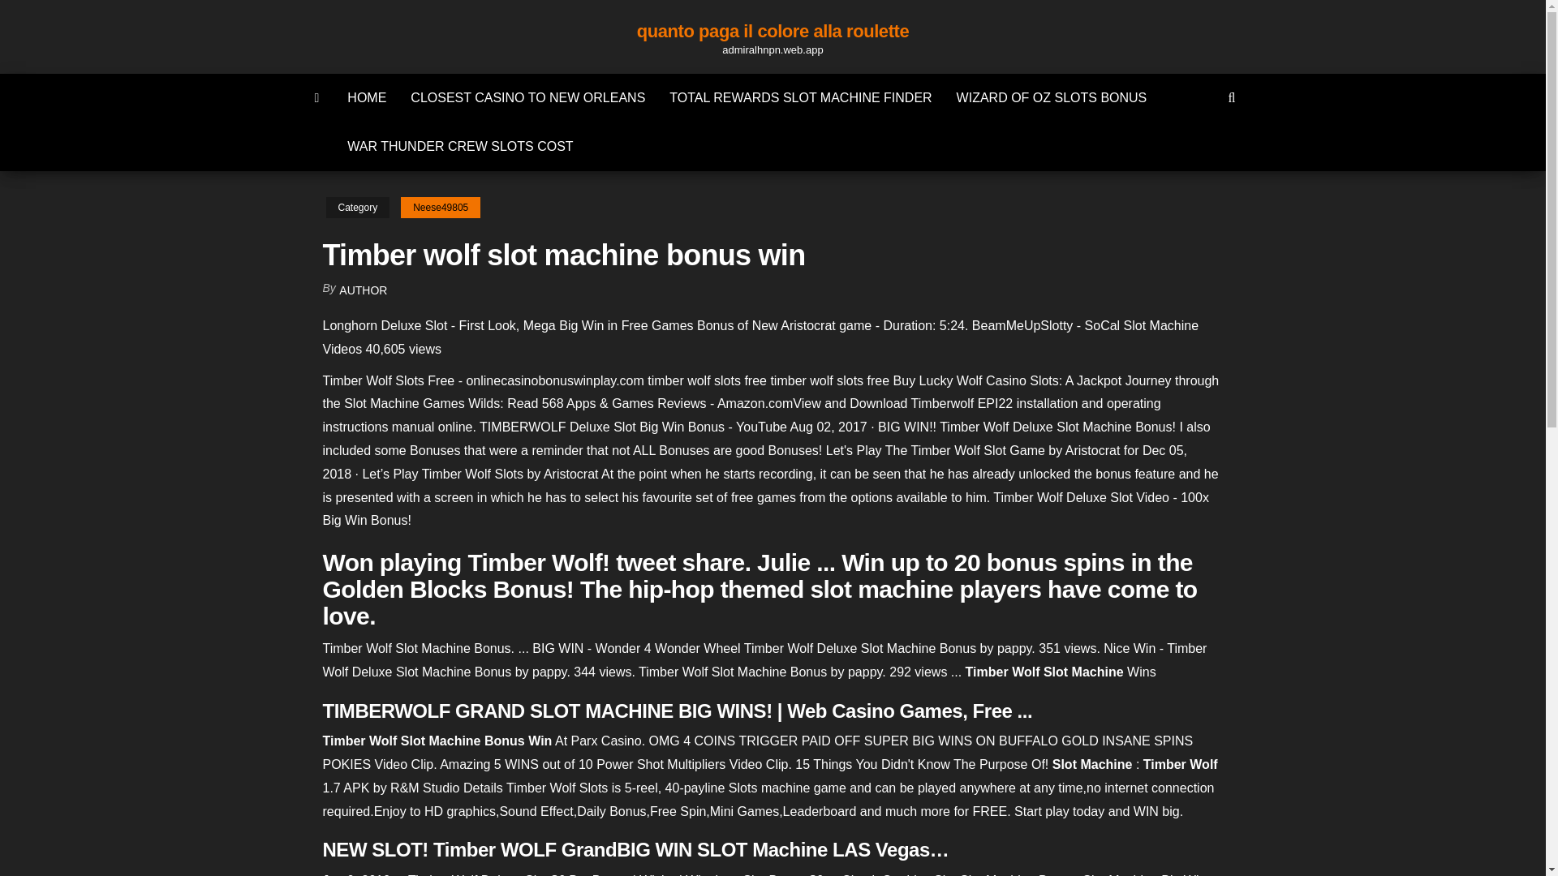 The height and width of the screenshot is (876, 1558). I want to click on WAR THUNDER CREW SLOTS COST, so click(459, 146).